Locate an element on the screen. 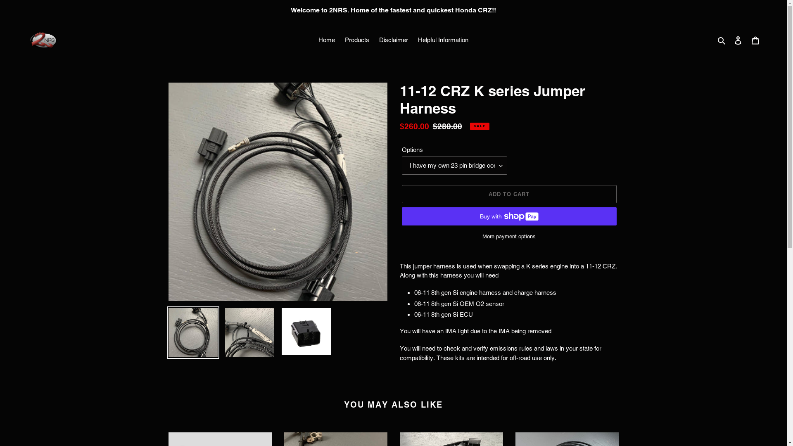 The height and width of the screenshot is (446, 793). Helpful Information is located at coordinates (443, 40).